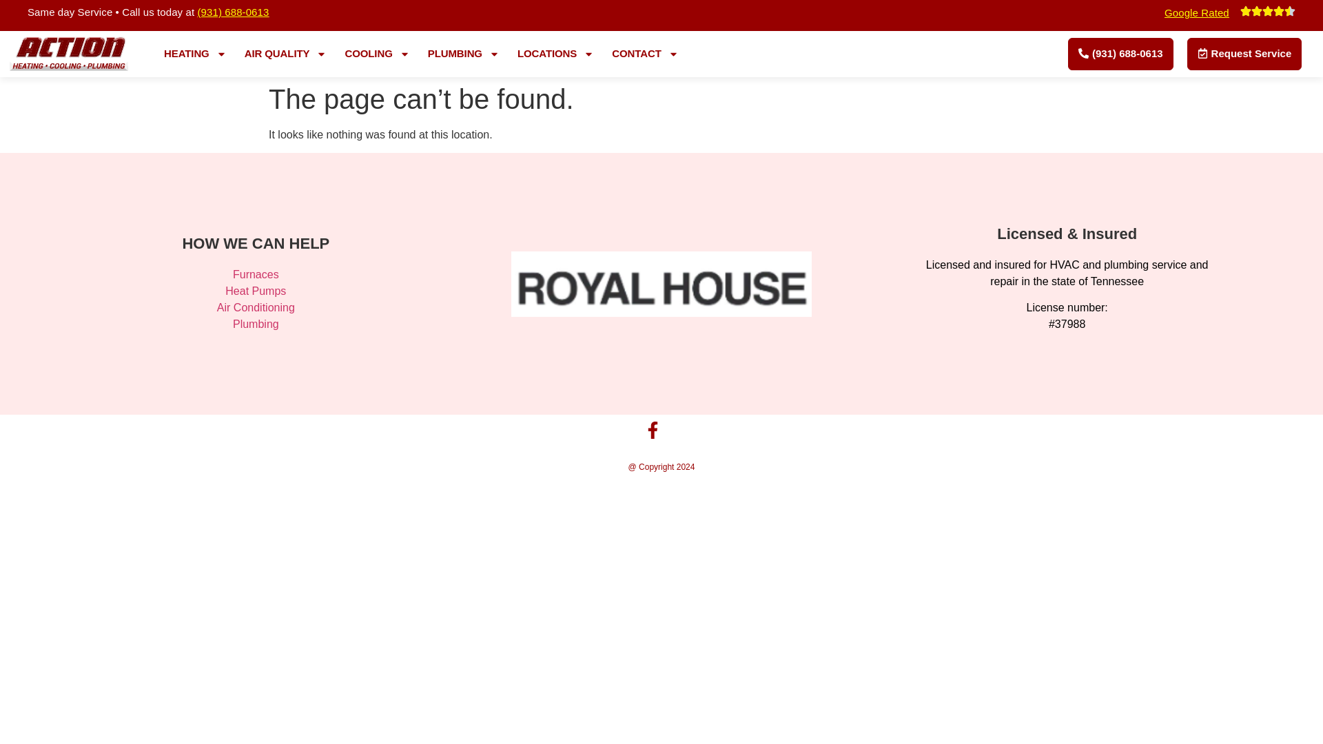 The height and width of the screenshot is (744, 1323). I want to click on COOLING, so click(376, 53).